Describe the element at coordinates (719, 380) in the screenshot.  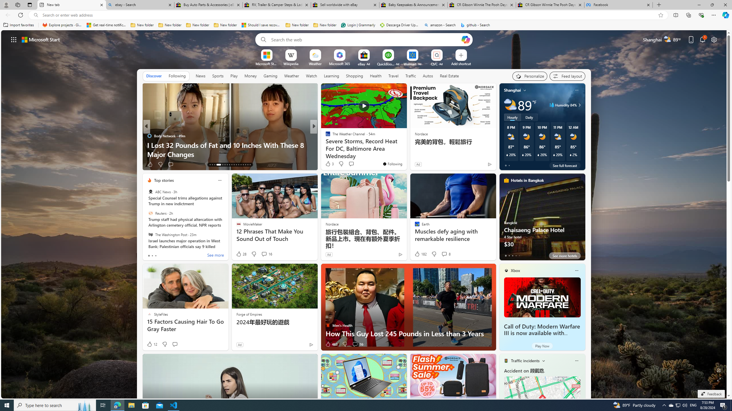
I see `Expand background` at that location.